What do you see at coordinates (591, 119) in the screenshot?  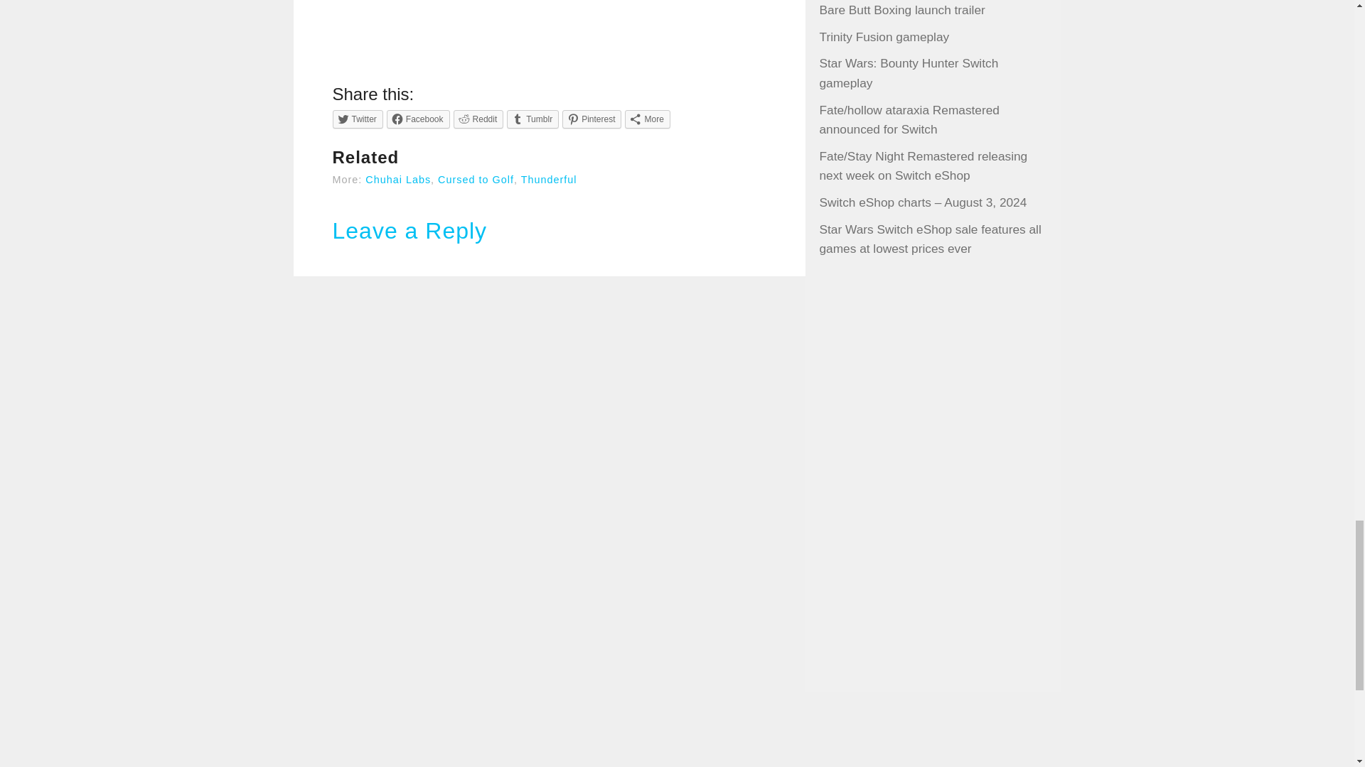 I see `Click to share on Pinterest` at bounding box center [591, 119].